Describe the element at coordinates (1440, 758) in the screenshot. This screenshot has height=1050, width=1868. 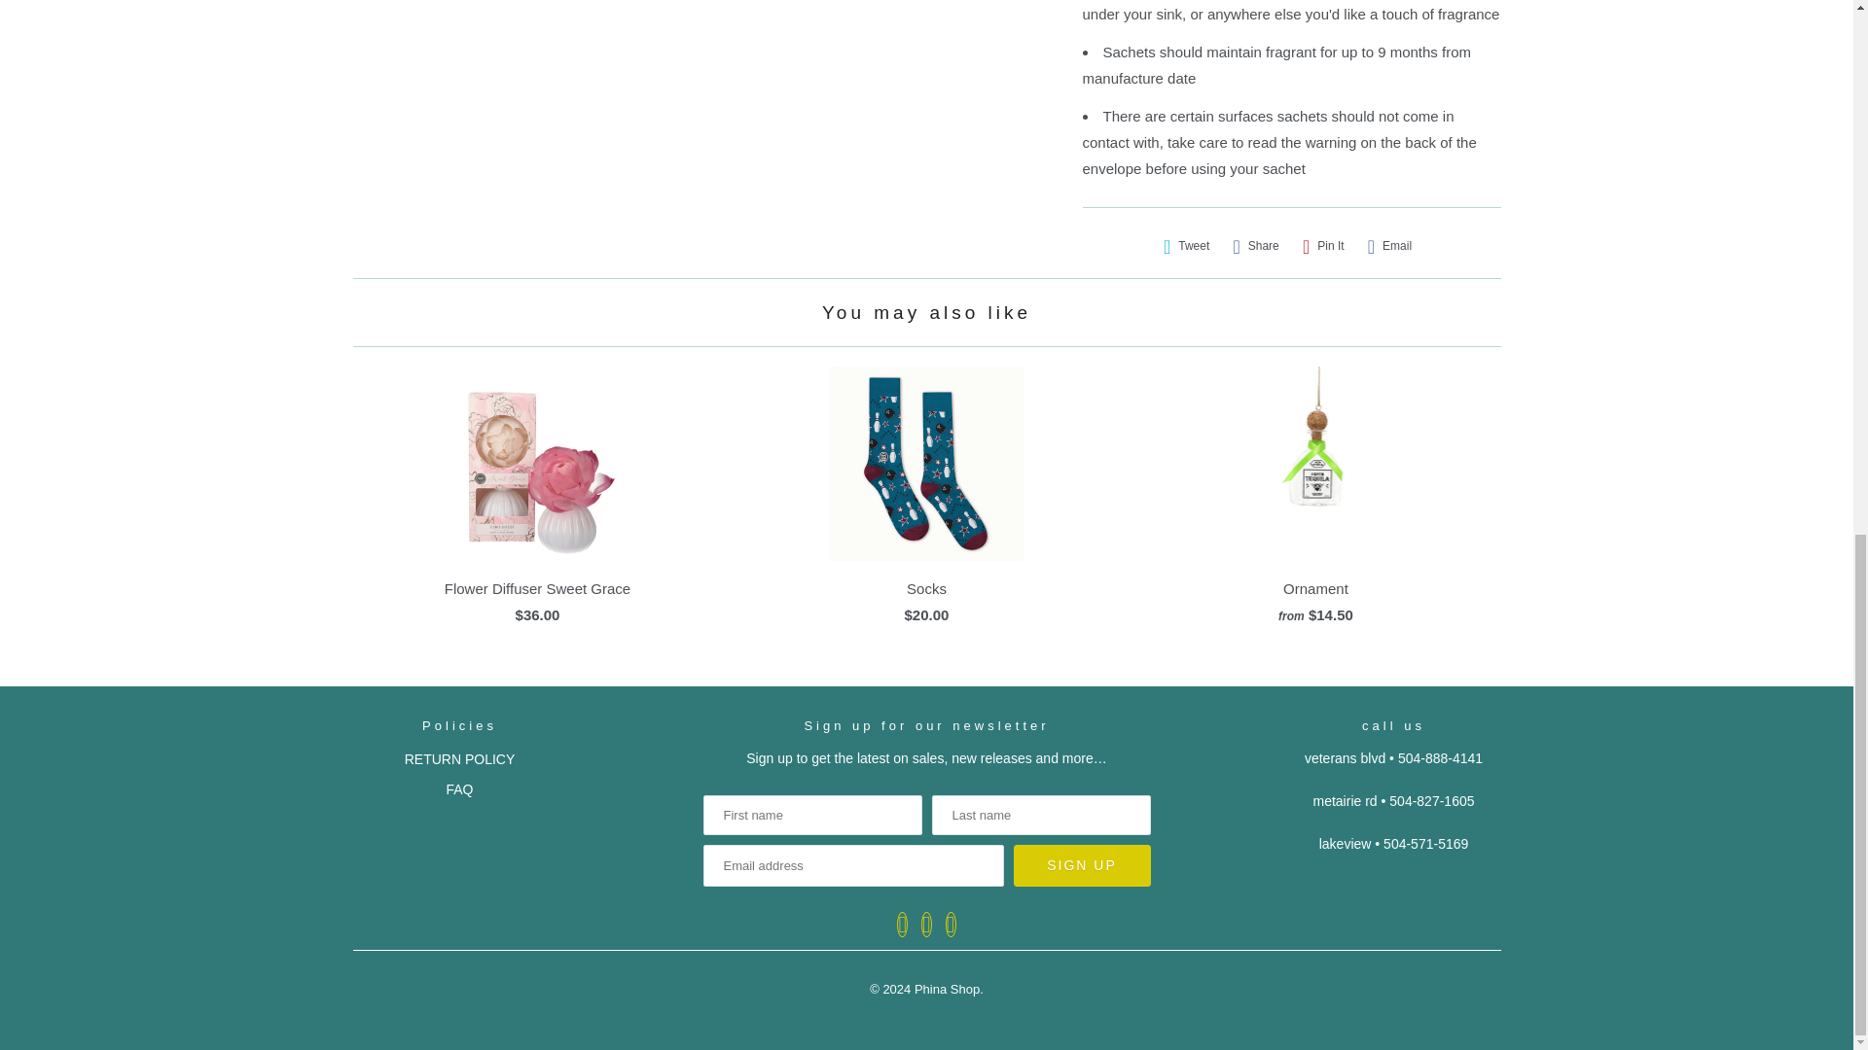
I see `tel:504-888-4141` at that location.